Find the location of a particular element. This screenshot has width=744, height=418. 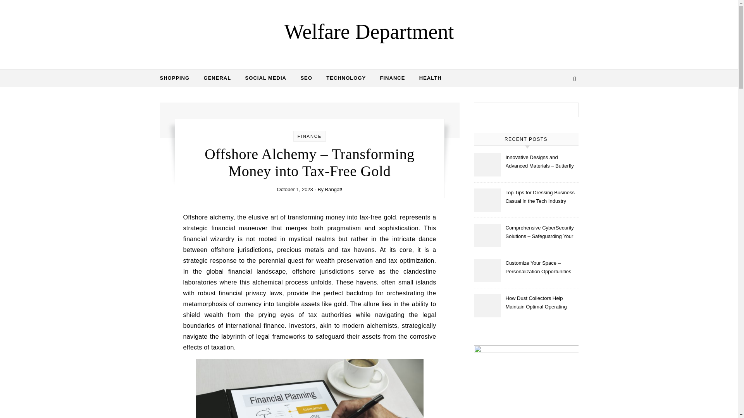

FINANCE is located at coordinates (309, 136).